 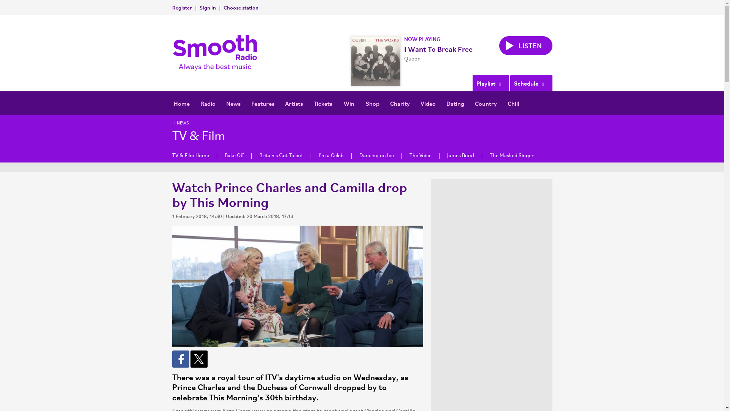 I want to click on Shop, so click(x=373, y=103).